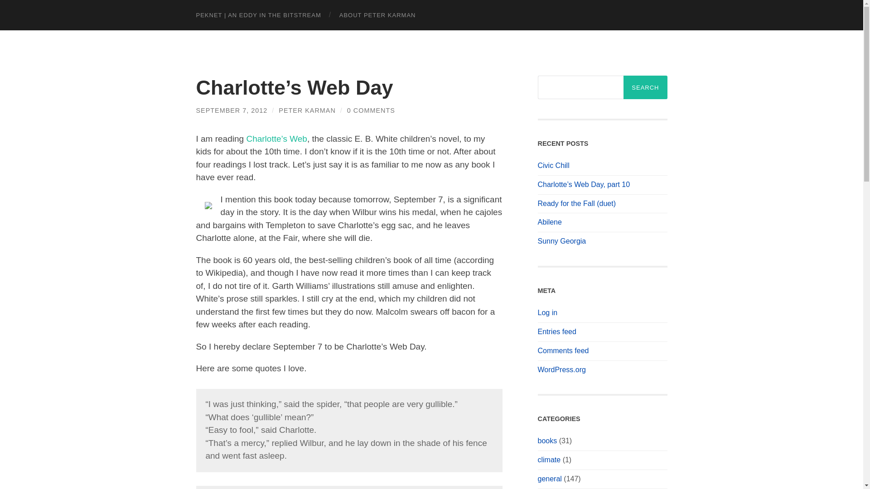 This screenshot has height=489, width=870. What do you see at coordinates (553, 165) in the screenshot?
I see `Civic Chill` at bounding box center [553, 165].